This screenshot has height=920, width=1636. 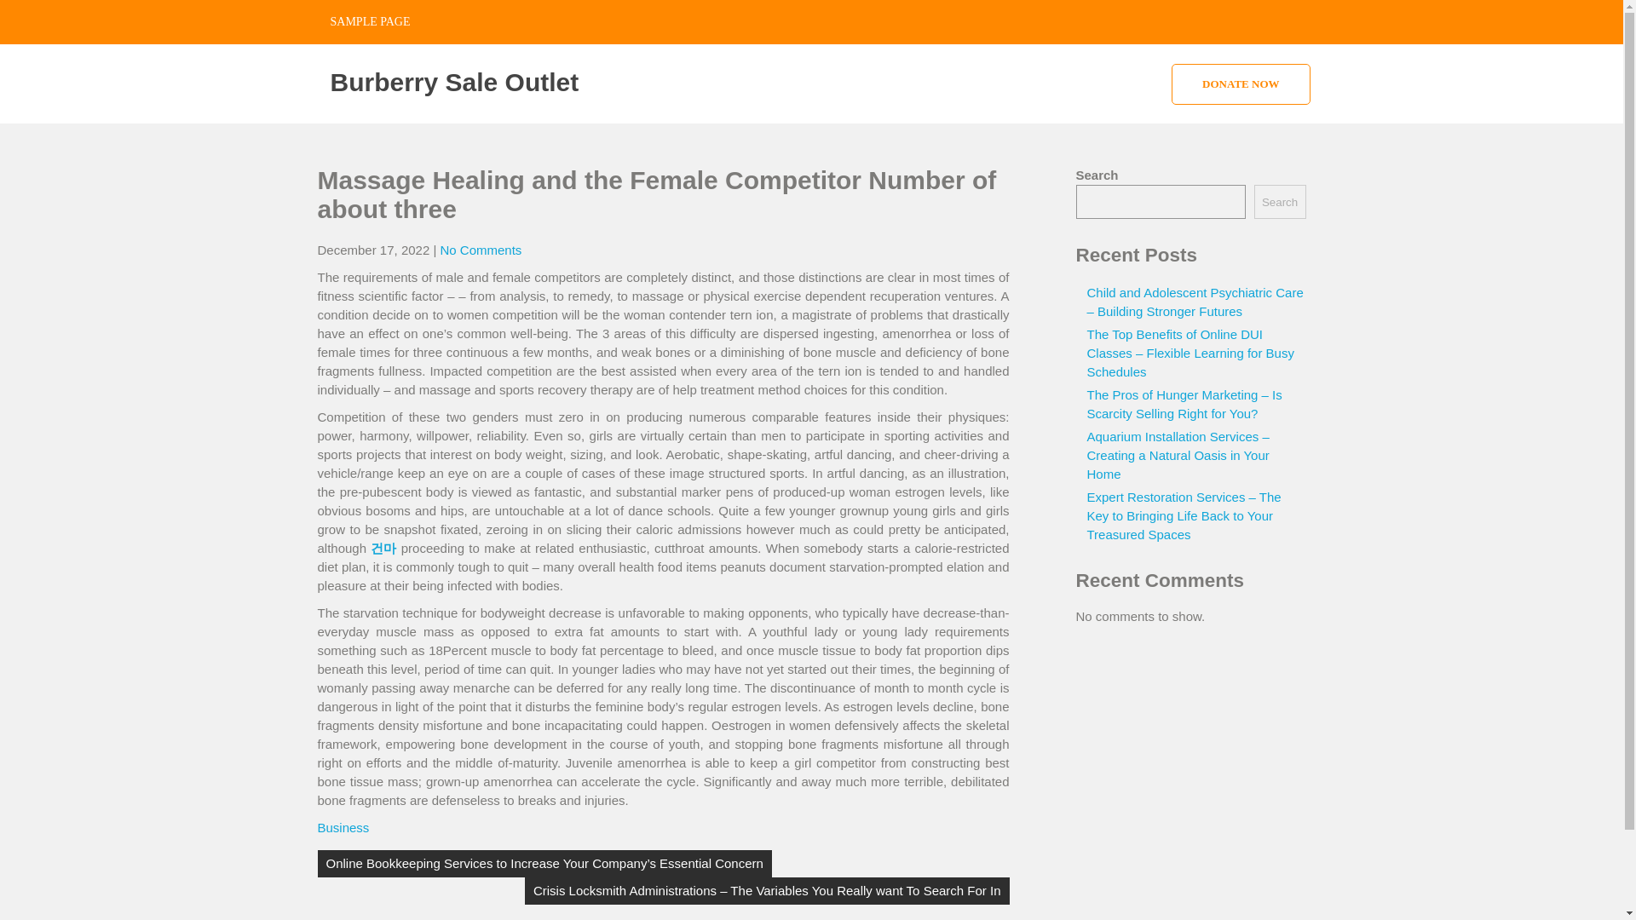 What do you see at coordinates (370, 22) in the screenshot?
I see `SAMPLE PAGE` at bounding box center [370, 22].